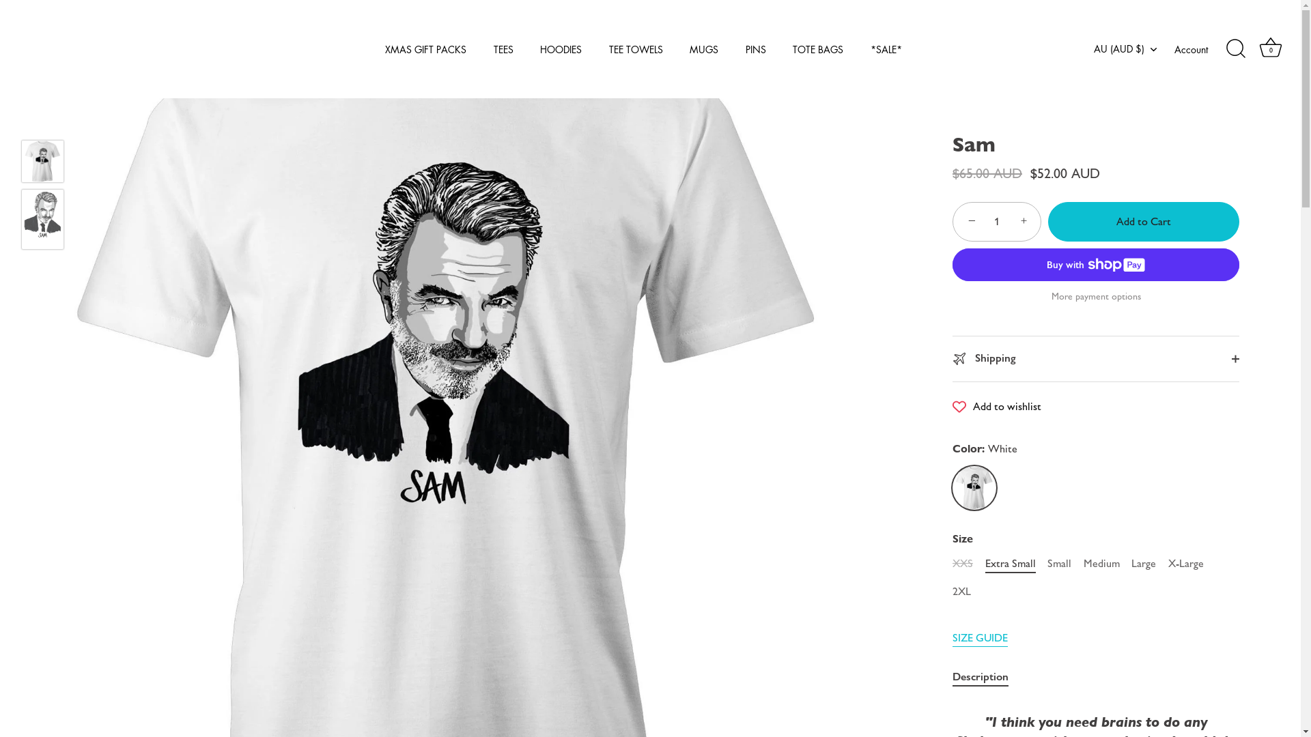  What do you see at coordinates (981, 639) in the screenshot?
I see `SIZE GUIDE` at bounding box center [981, 639].